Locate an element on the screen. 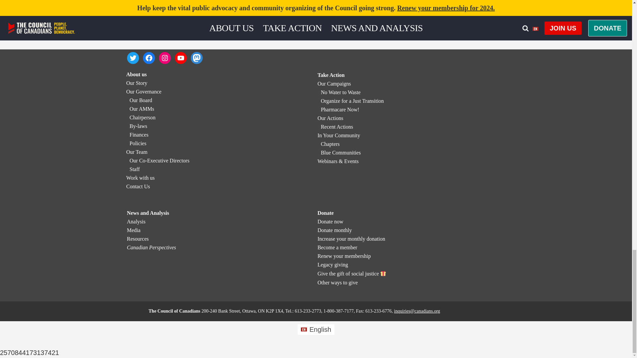 Image resolution: width=637 pixels, height=358 pixels. Our Story is located at coordinates (137, 83).